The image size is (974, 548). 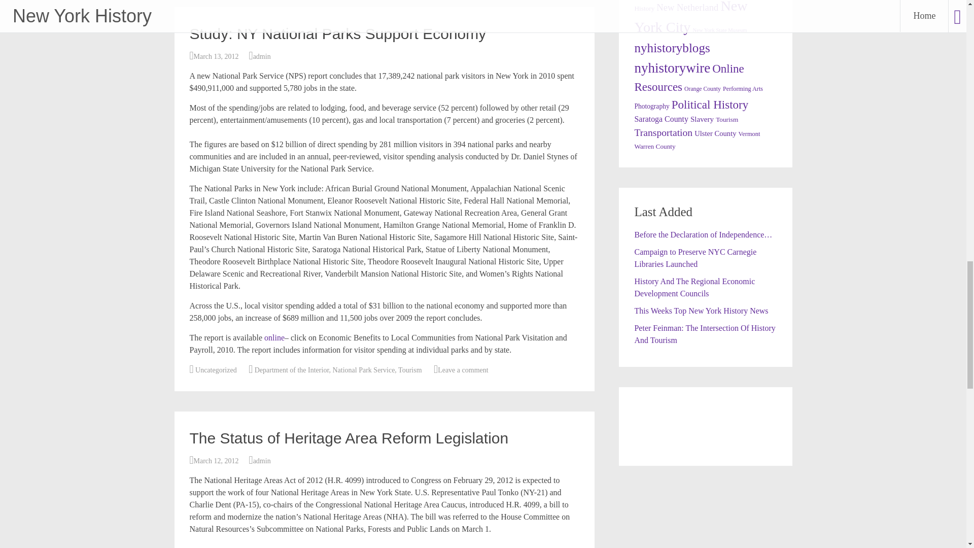 I want to click on Study: NY National Parks Support Economy, so click(x=338, y=33).